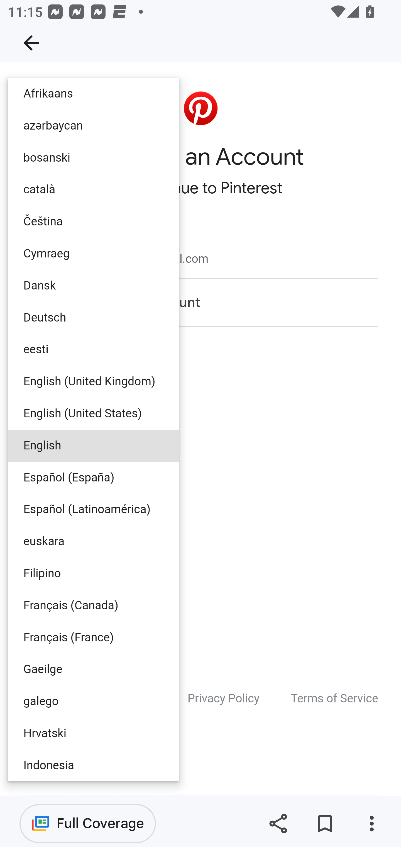  I want to click on ‪Español (España)‬, so click(93, 478).